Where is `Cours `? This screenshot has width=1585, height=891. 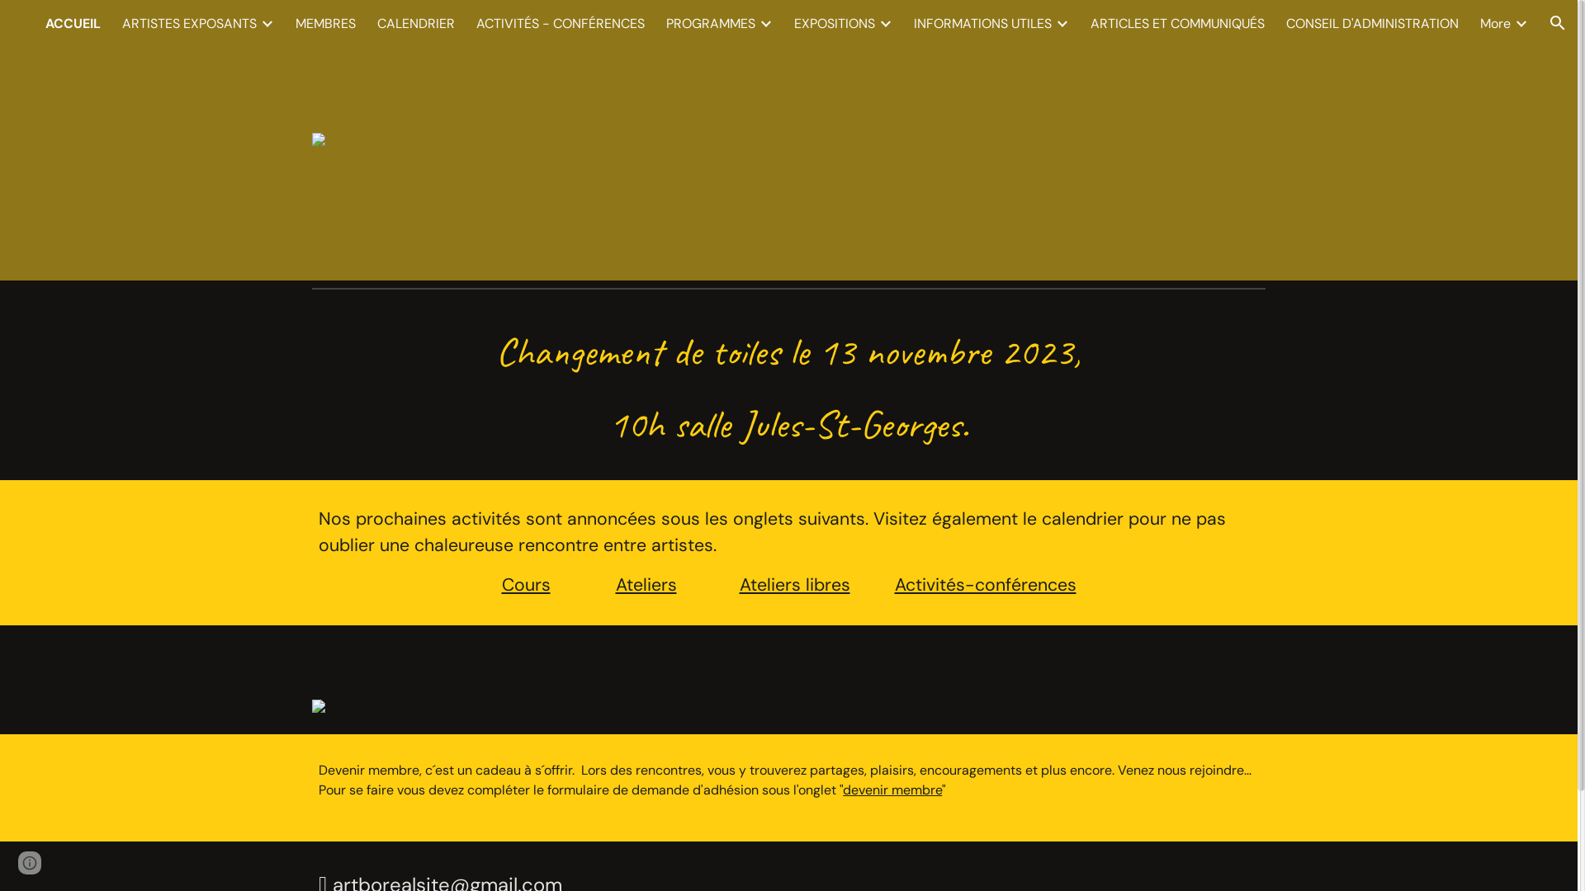 Cours  is located at coordinates (542, 586).